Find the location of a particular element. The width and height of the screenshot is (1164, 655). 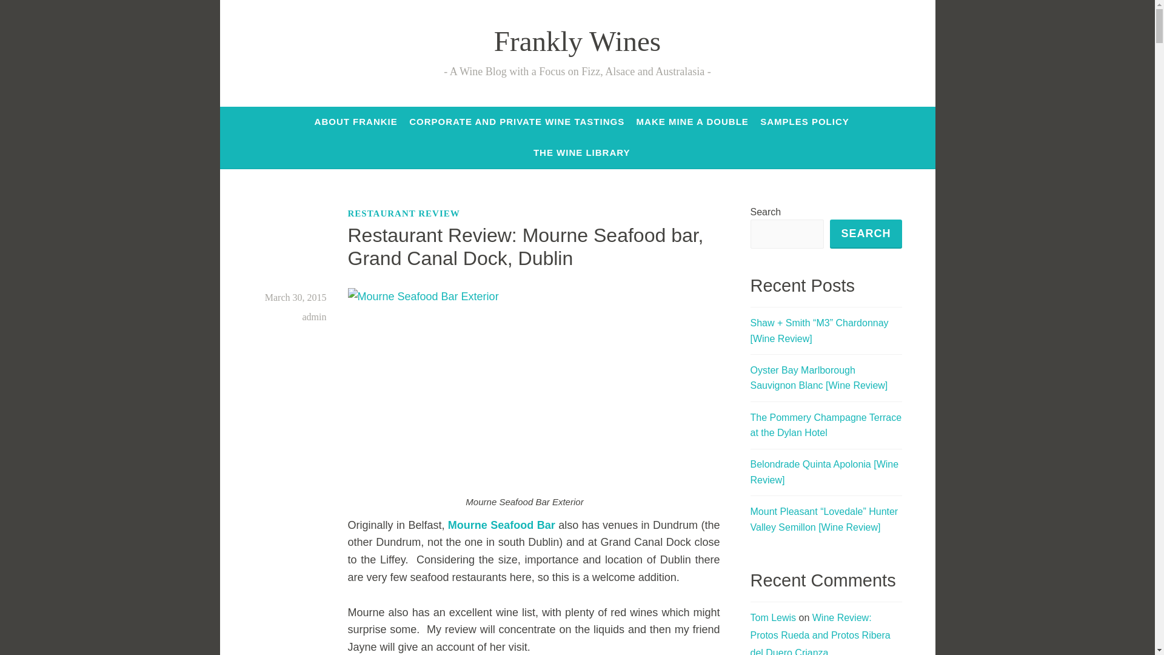

CORPORATE AND PRIVATE WINE TASTINGS is located at coordinates (517, 121).